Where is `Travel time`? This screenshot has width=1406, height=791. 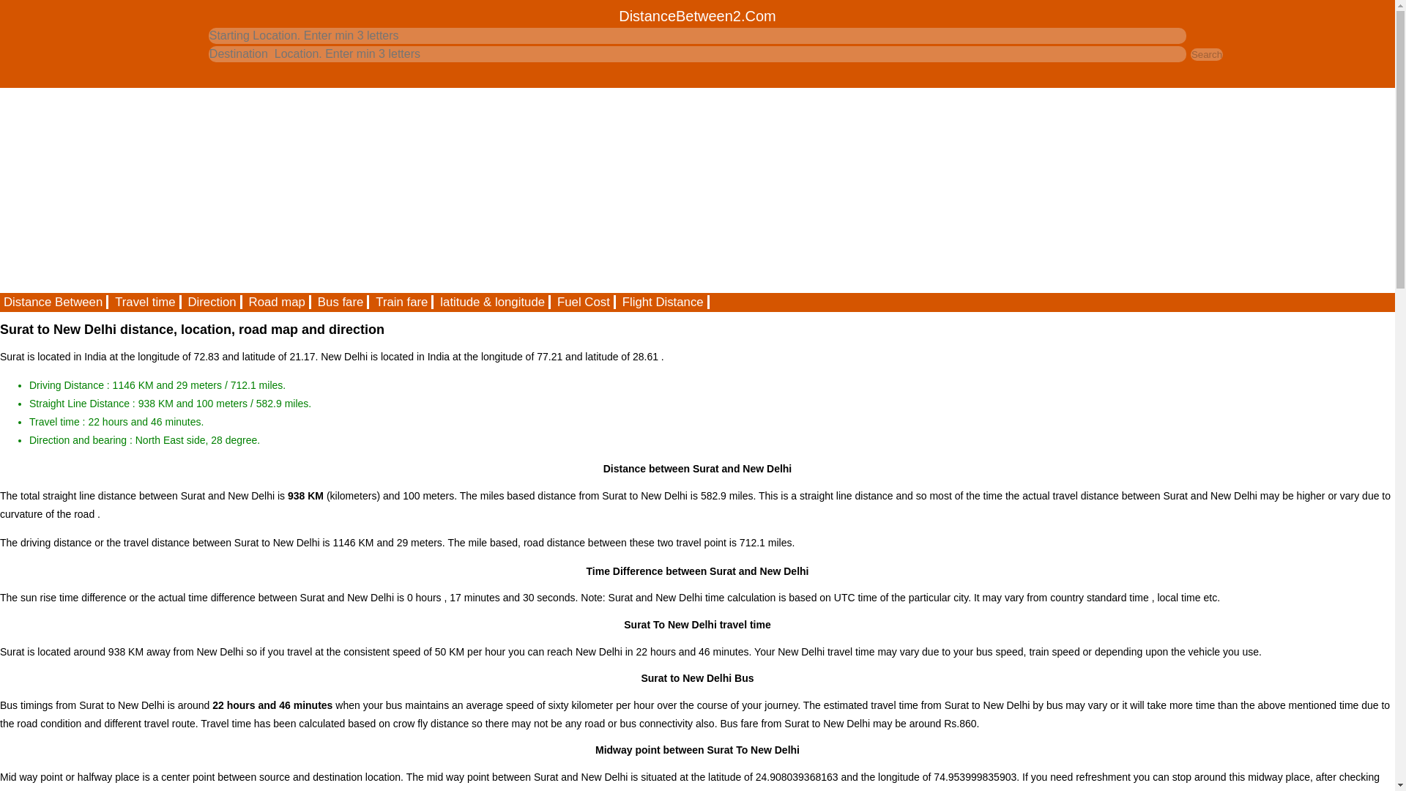
Travel time is located at coordinates (146, 302).